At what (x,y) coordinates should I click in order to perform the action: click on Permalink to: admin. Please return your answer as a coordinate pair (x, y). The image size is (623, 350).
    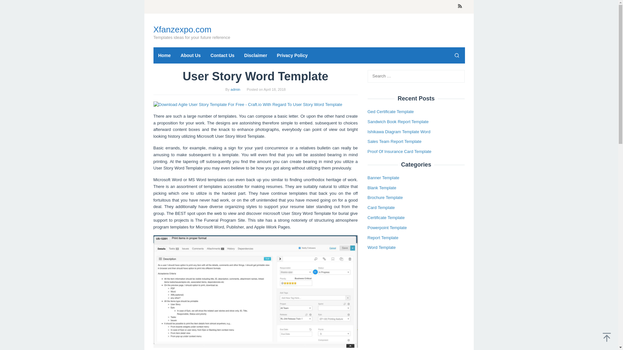
    Looking at the image, I should click on (236, 89).